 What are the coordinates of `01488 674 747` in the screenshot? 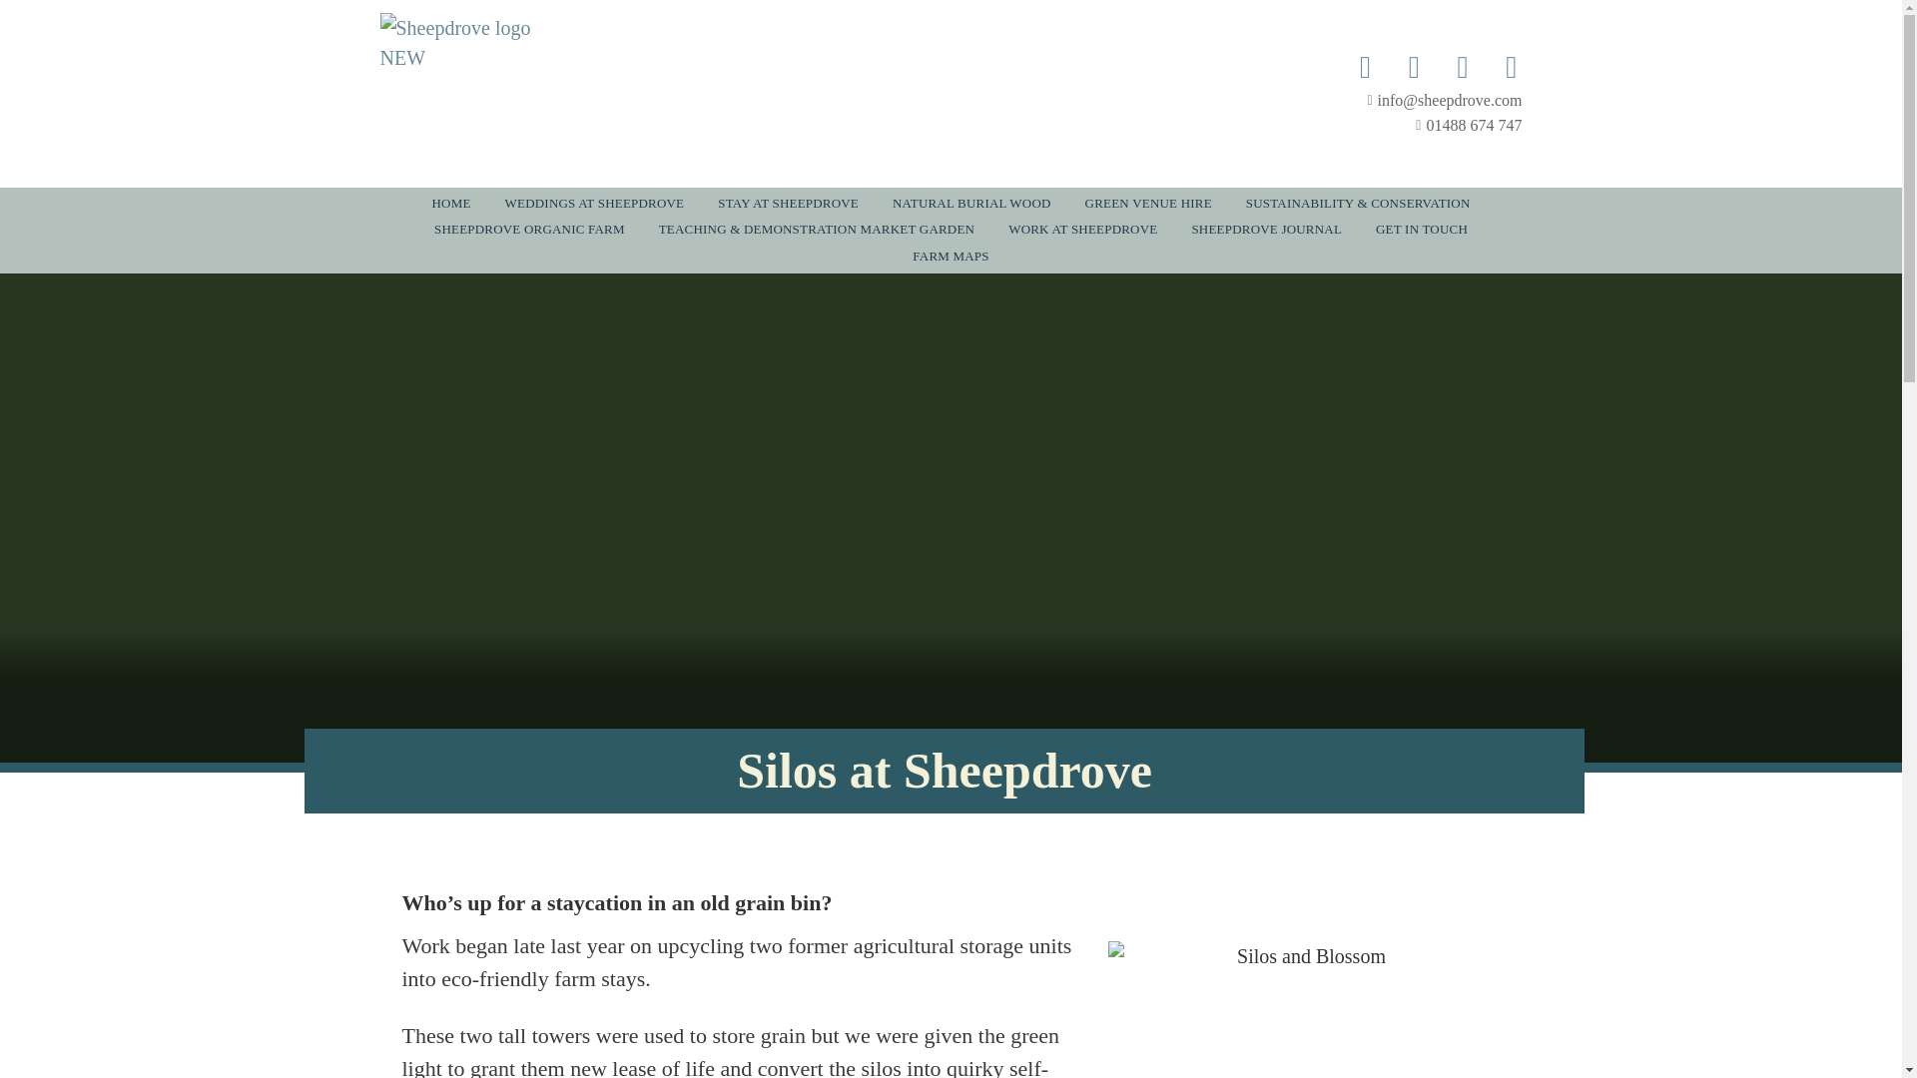 It's located at (1404, 126).